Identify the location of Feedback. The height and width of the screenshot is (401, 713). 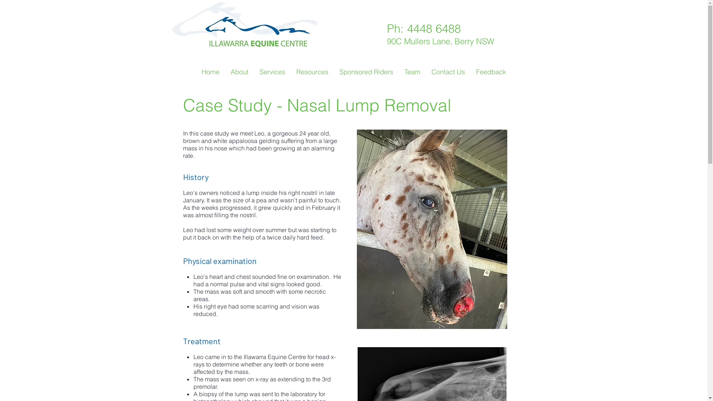
(491, 72).